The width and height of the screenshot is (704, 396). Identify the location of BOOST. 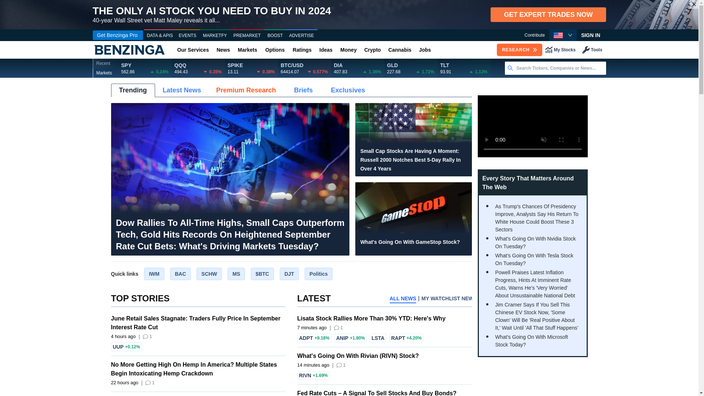
(275, 36).